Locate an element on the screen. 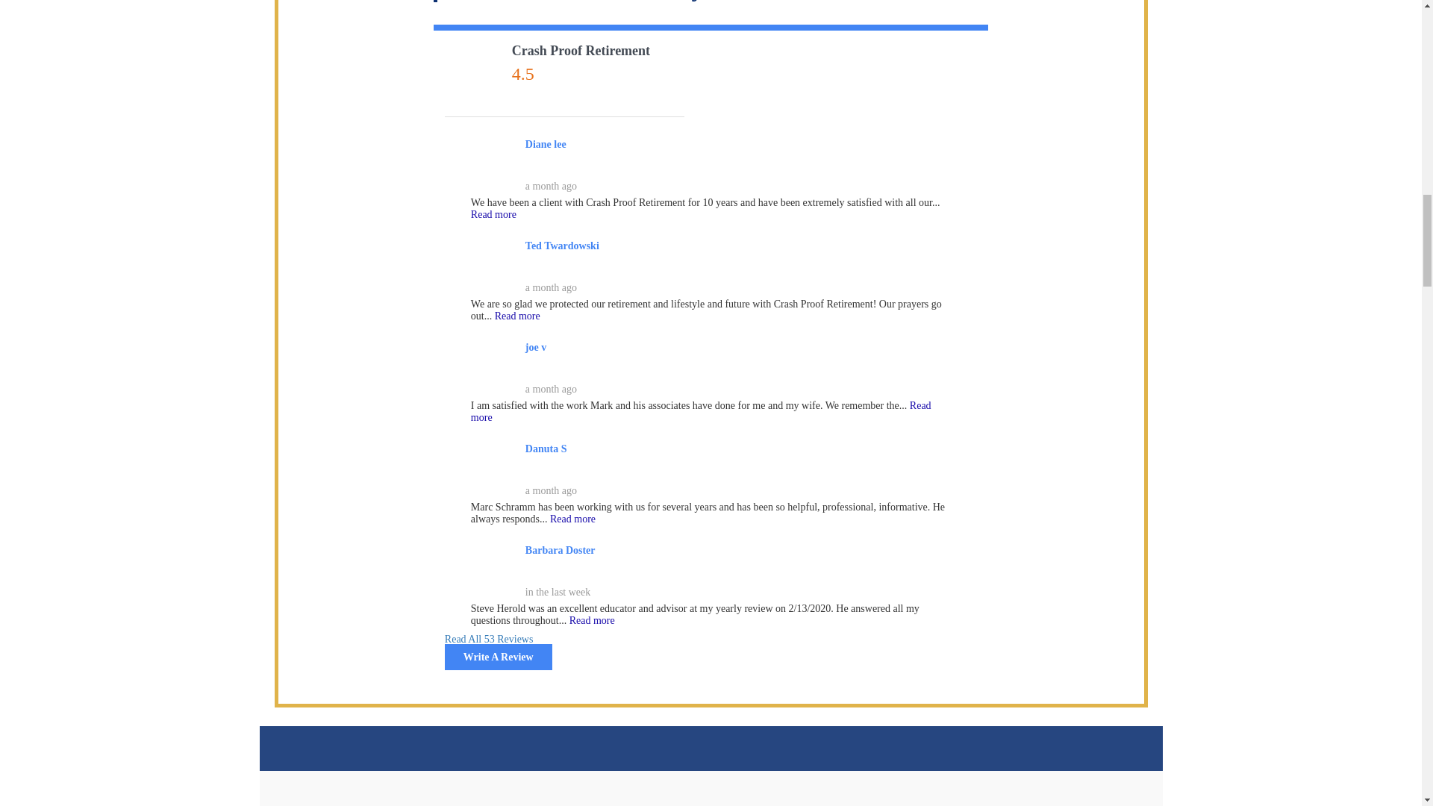 The width and height of the screenshot is (1433, 806). joe v is located at coordinates (493, 363).